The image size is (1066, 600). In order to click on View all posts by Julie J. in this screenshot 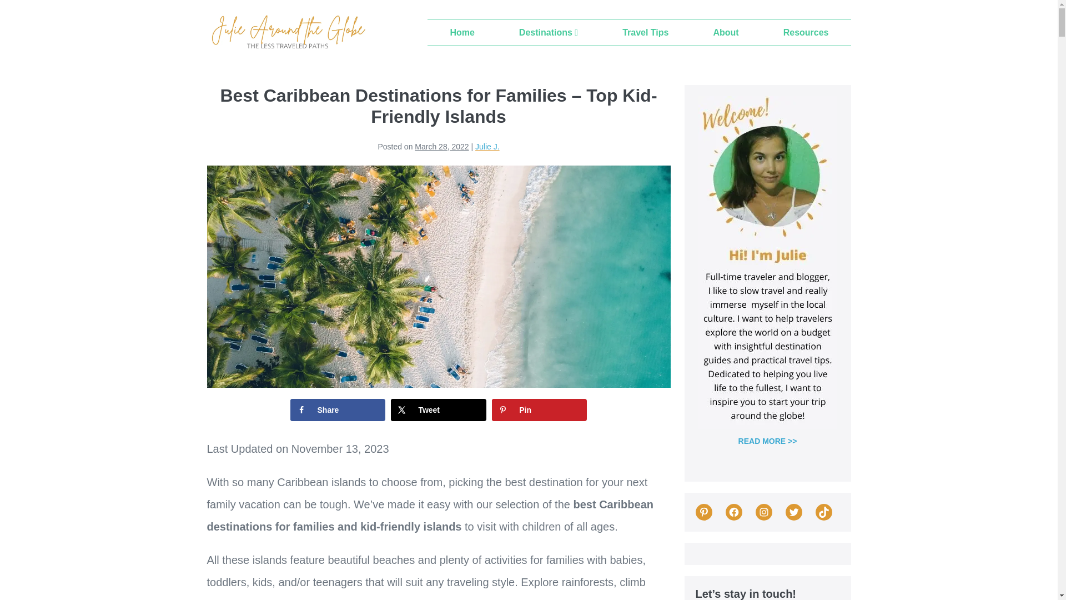, I will do `click(487, 147)`.